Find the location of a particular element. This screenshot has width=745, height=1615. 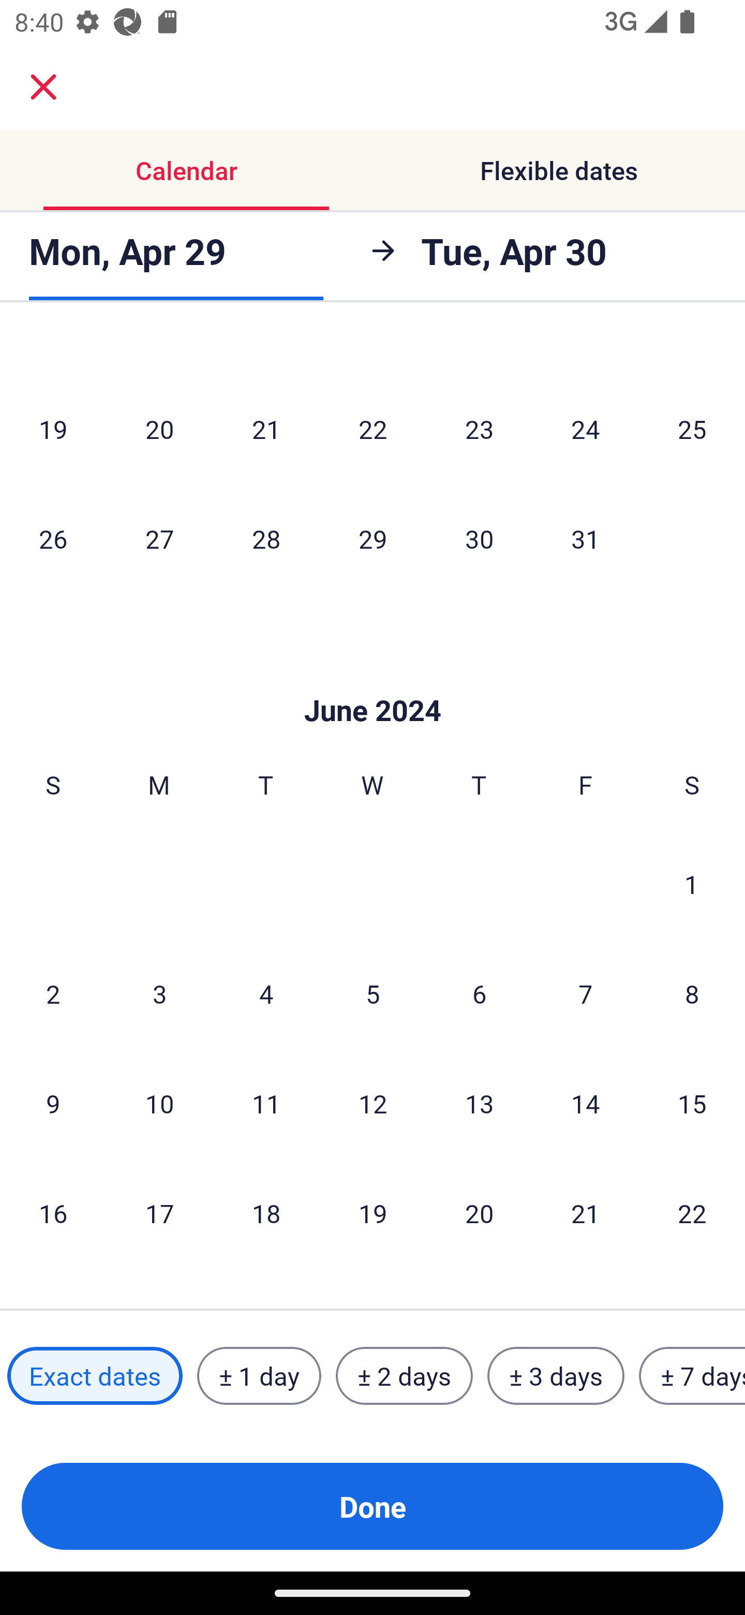

22 Wednesday, May 22, 2024 is located at coordinates (373, 429).